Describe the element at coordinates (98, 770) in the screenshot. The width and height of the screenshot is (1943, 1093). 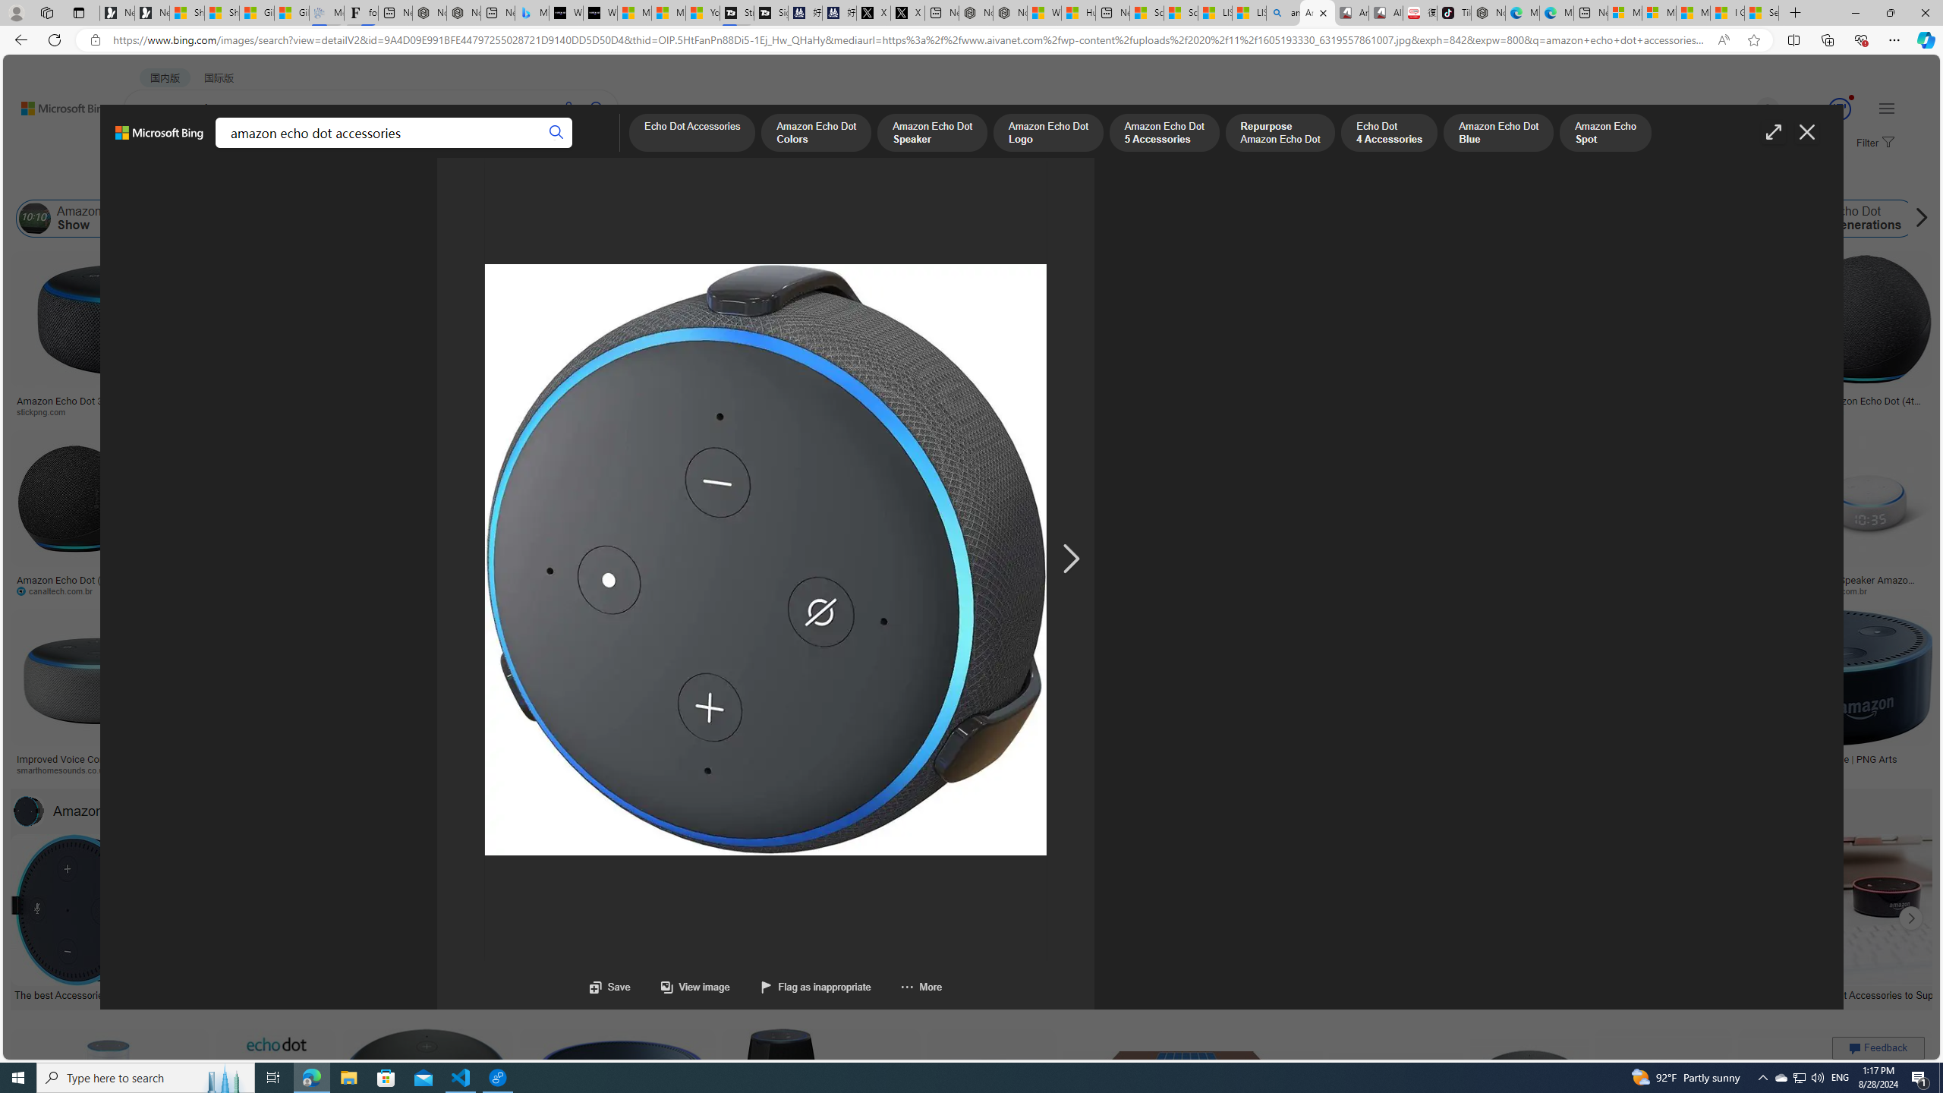
I see `smarthomesounds.co.uk` at that location.